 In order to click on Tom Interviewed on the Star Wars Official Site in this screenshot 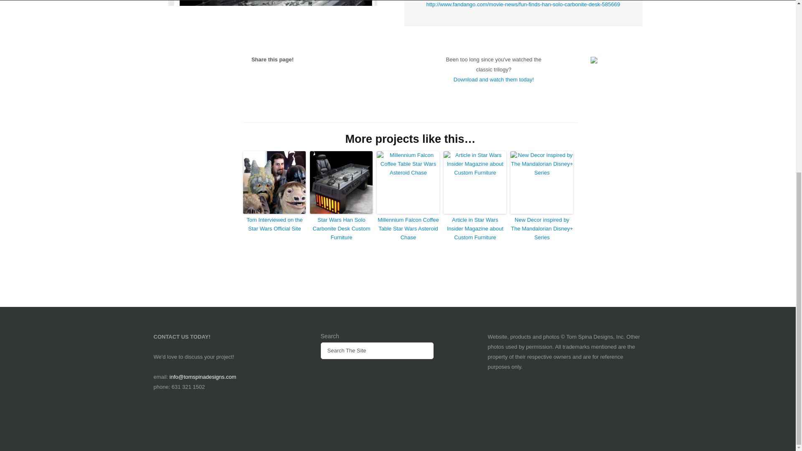, I will do `click(274, 225)`.